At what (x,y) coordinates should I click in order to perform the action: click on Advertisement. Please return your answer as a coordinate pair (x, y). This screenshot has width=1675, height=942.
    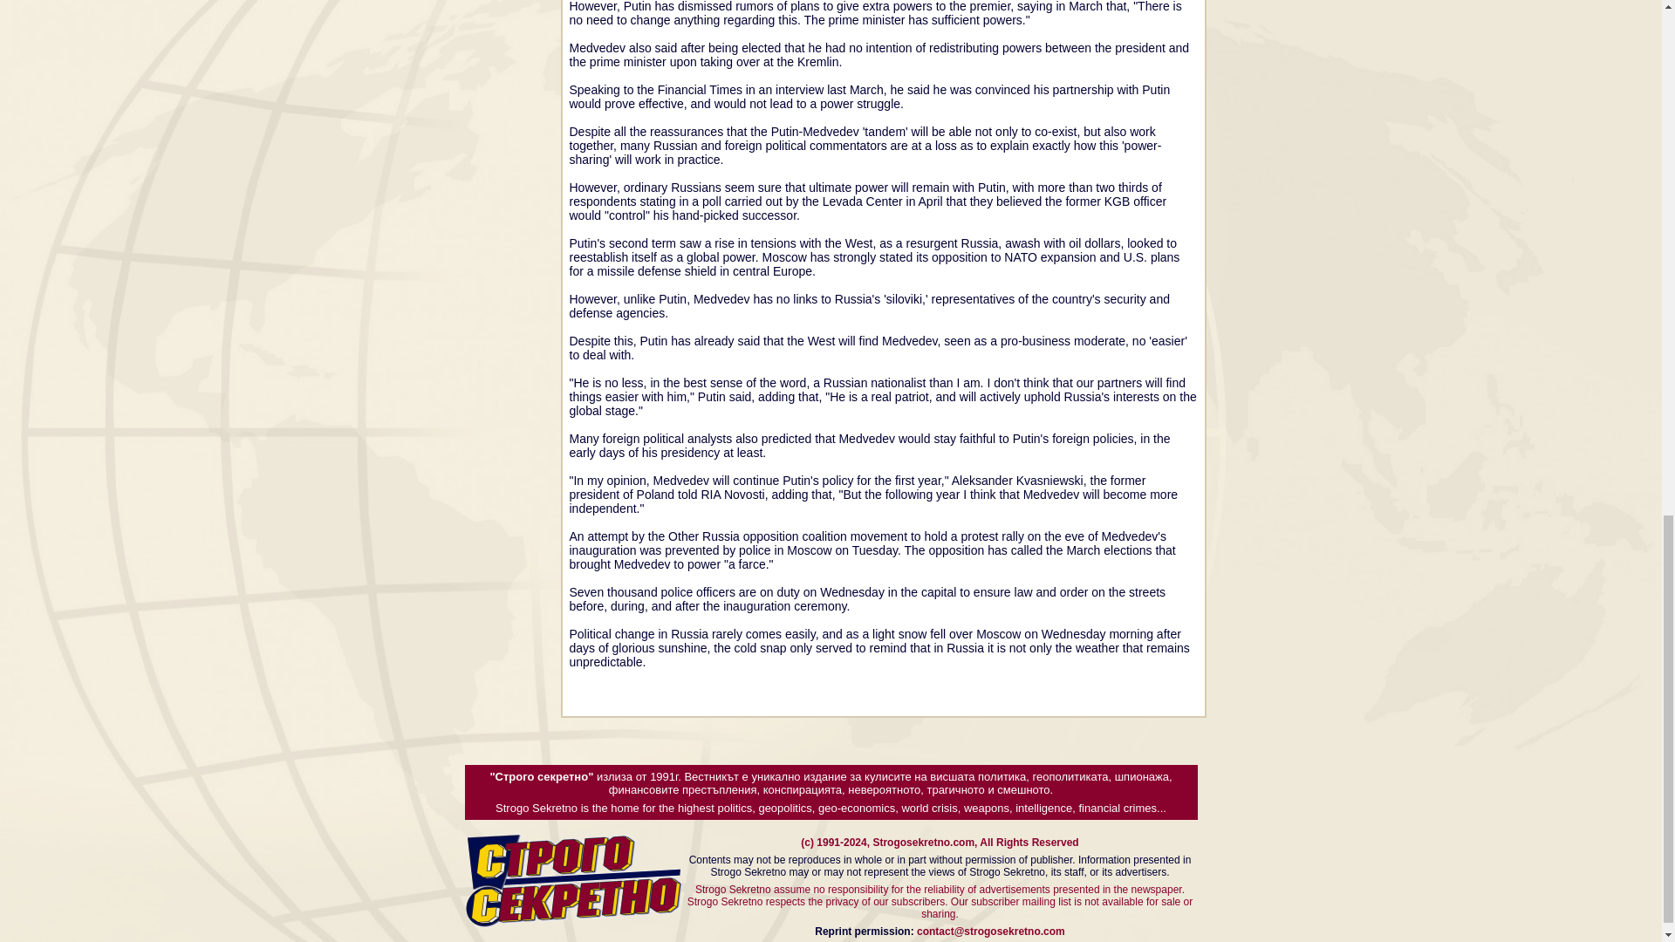
    Looking at the image, I should click on (476, 57).